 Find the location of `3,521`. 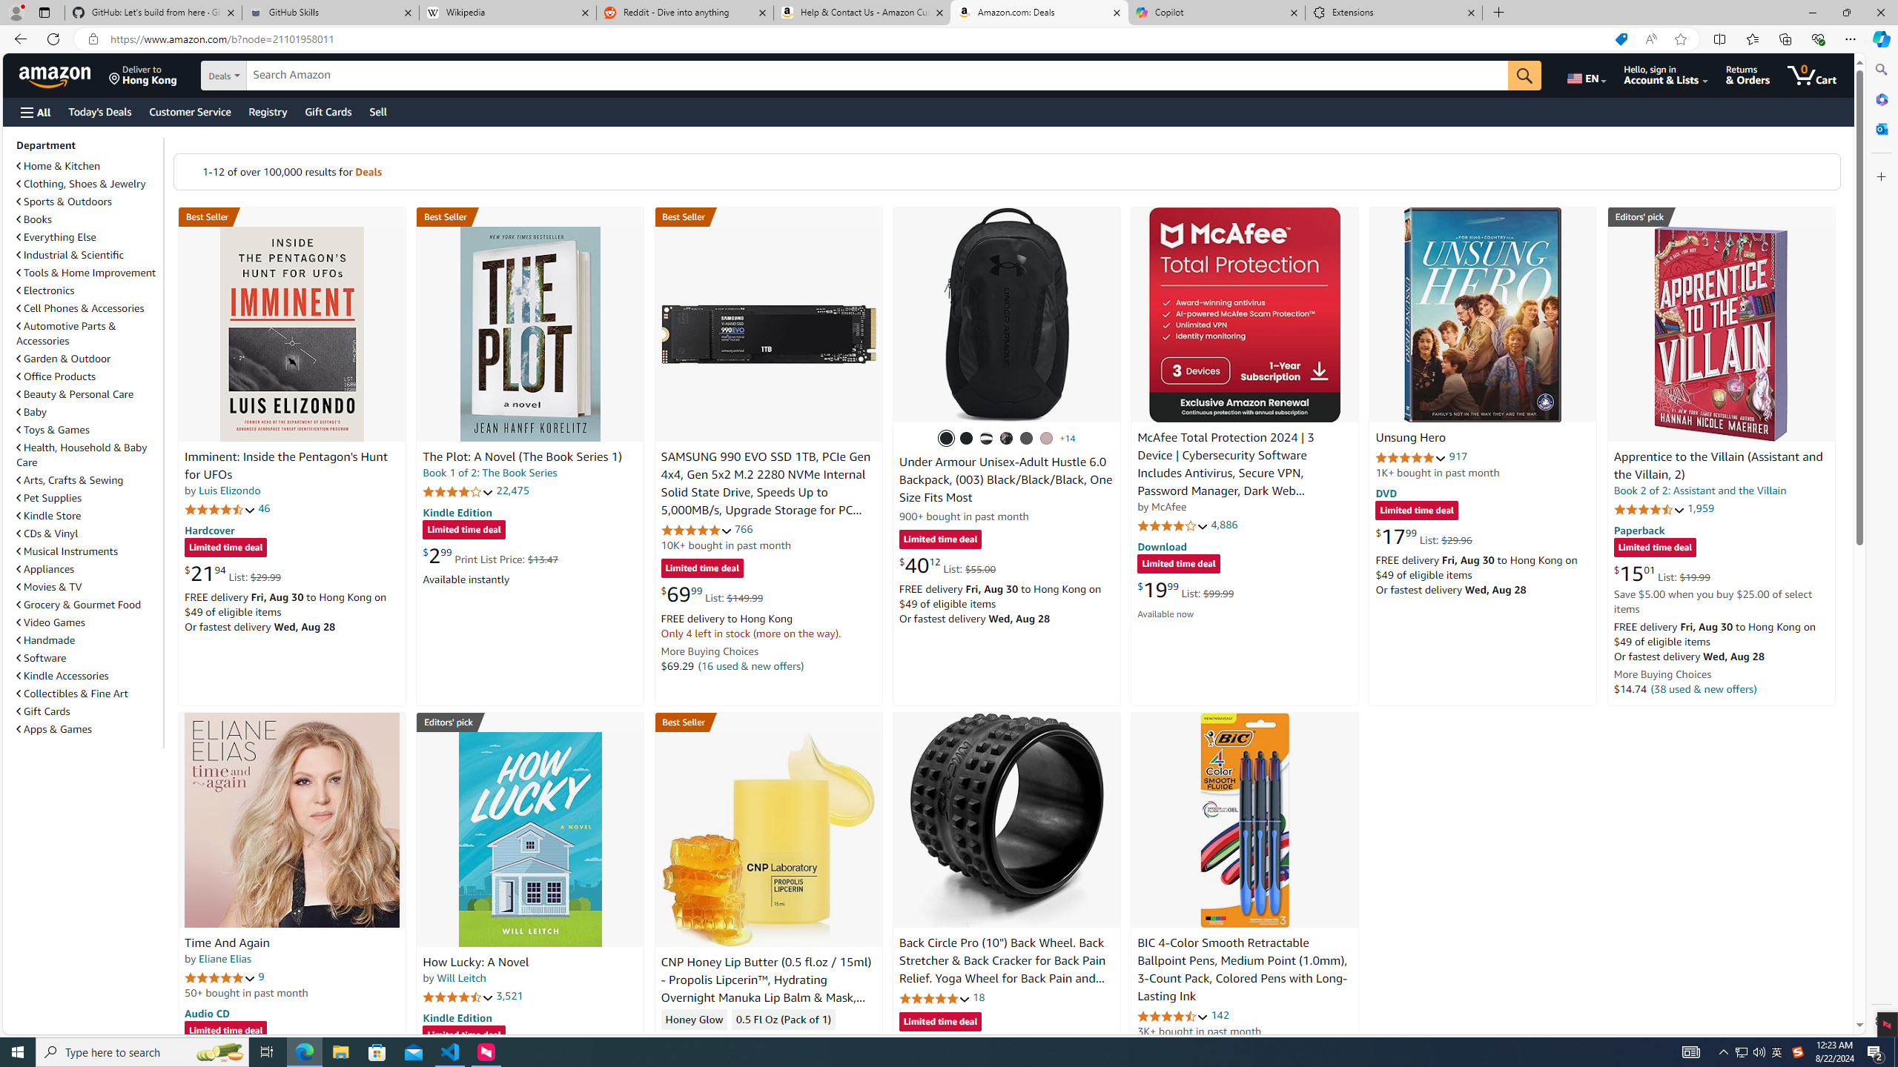

3,521 is located at coordinates (509, 996).